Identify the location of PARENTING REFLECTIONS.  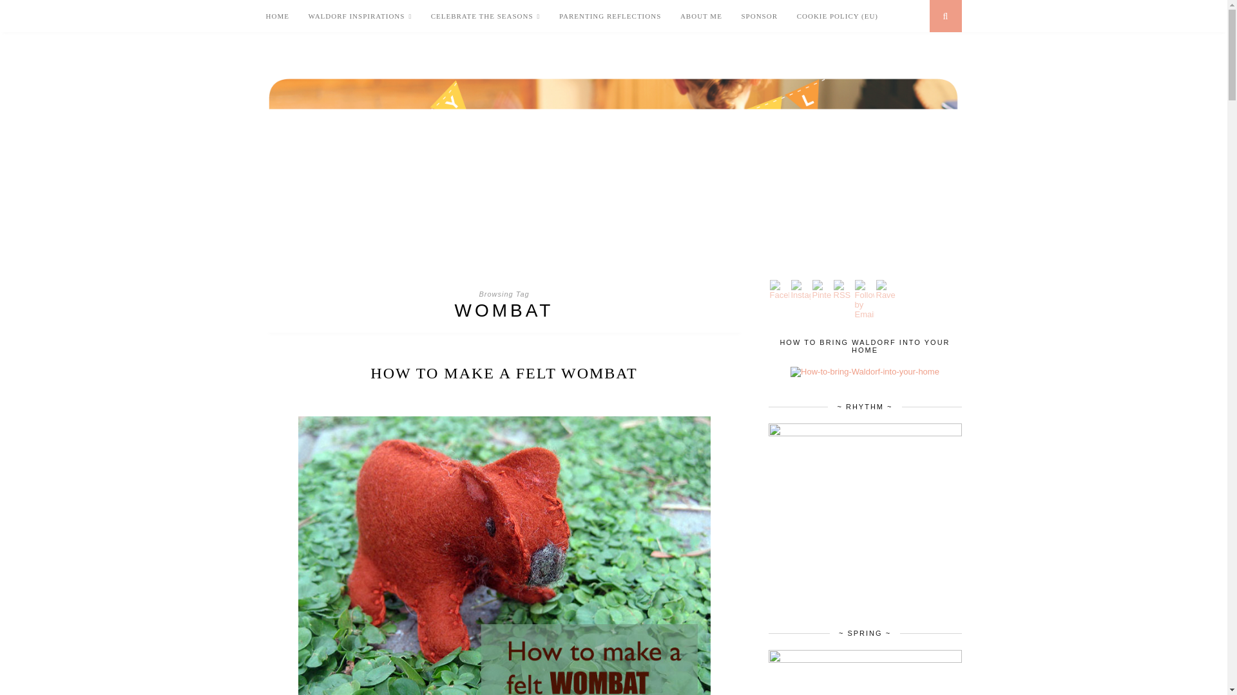
(609, 15).